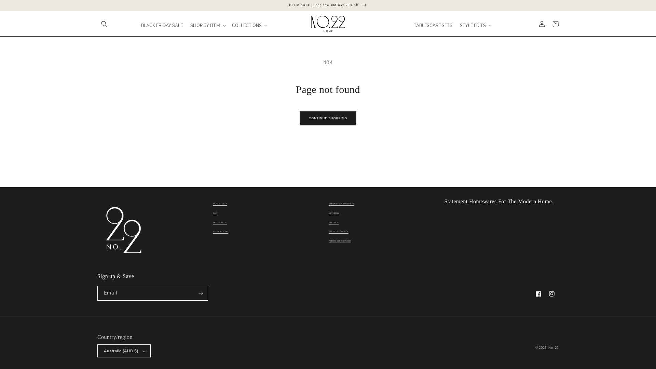  What do you see at coordinates (334, 222) in the screenshot?
I see `REFUNDS` at bounding box center [334, 222].